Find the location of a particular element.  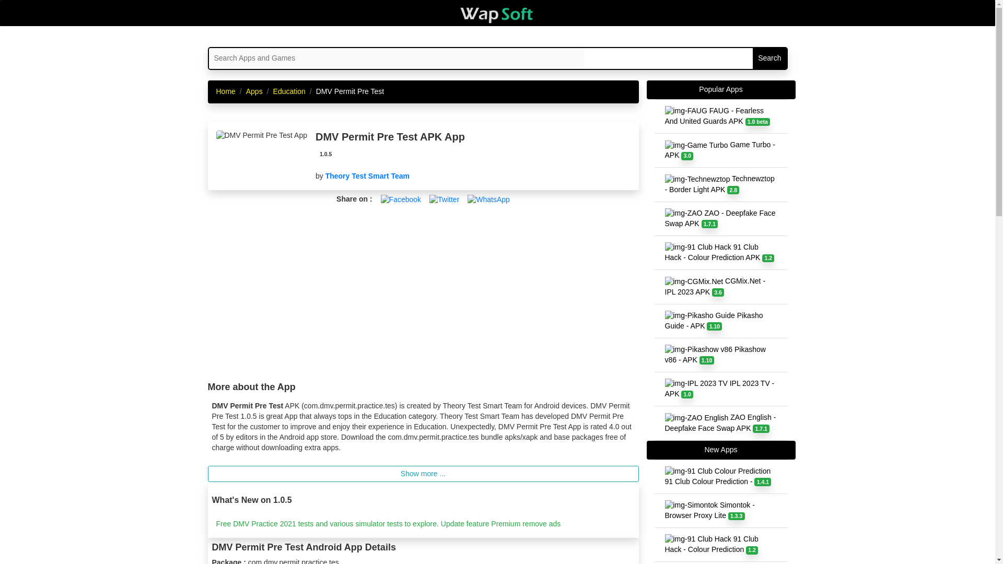

Education is located at coordinates (289, 91).